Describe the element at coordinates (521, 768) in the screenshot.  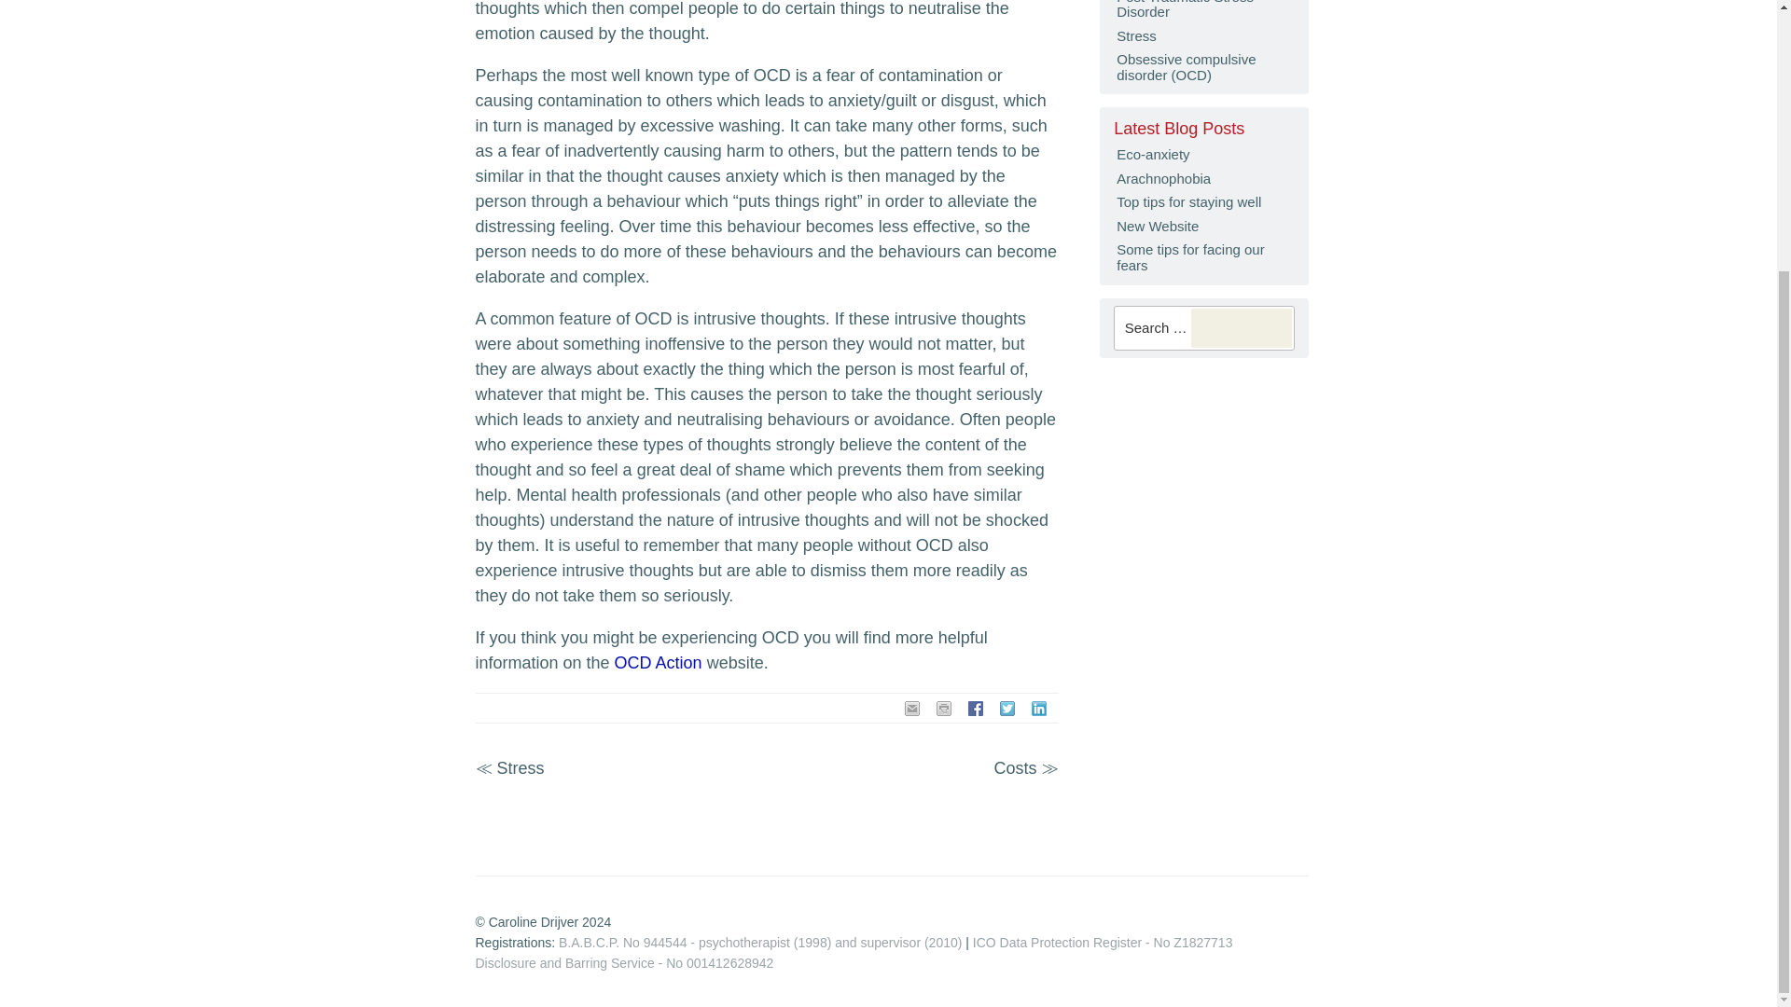
I see `Stress` at that location.